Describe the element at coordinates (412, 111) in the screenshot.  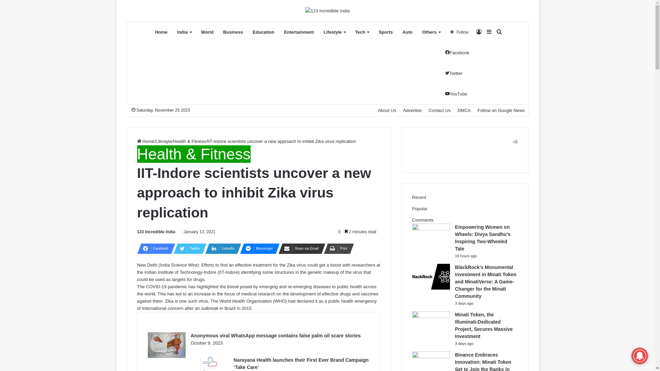
I see `Advertise` at that location.